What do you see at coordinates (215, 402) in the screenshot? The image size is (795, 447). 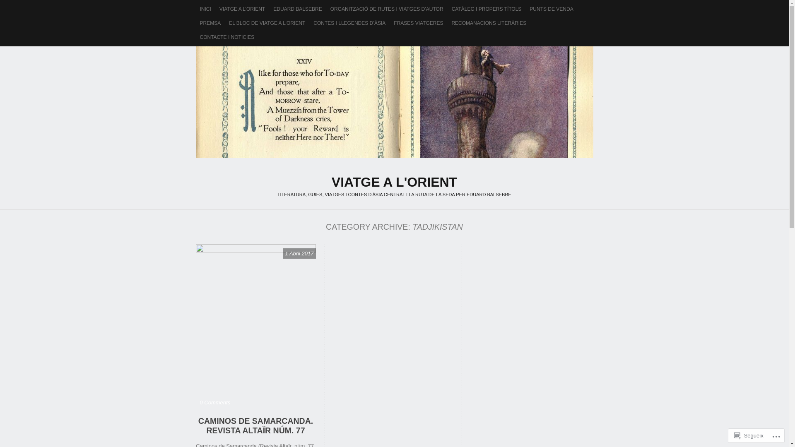 I see `0 Comments` at bounding box center [215, 402].